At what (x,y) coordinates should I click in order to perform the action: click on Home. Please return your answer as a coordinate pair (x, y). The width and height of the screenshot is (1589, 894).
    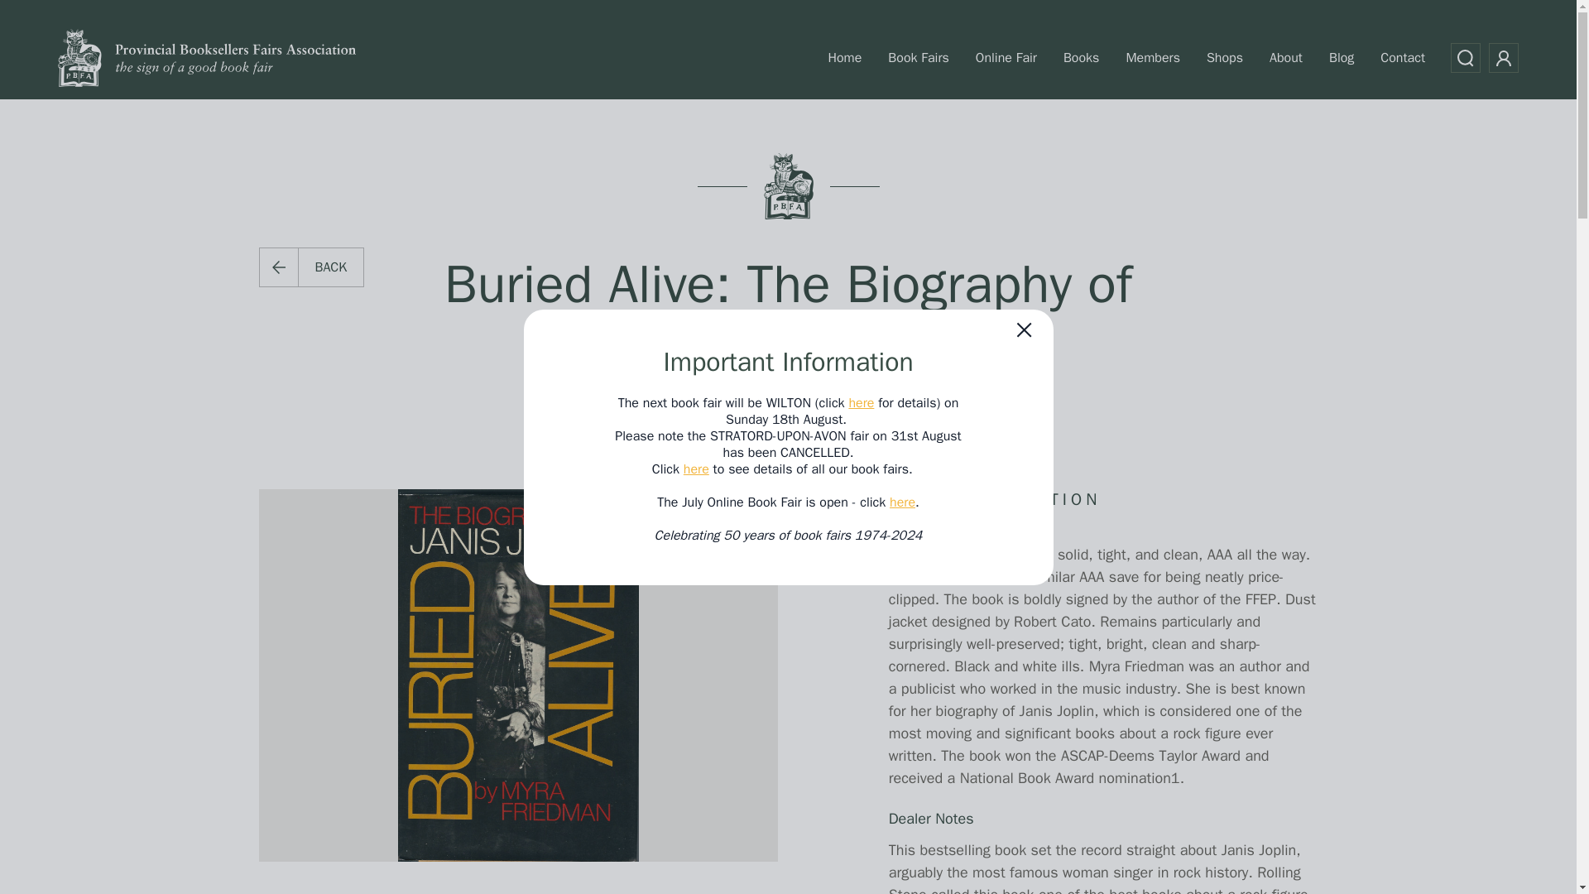
    Looking at the image, I should click on (844, 57).